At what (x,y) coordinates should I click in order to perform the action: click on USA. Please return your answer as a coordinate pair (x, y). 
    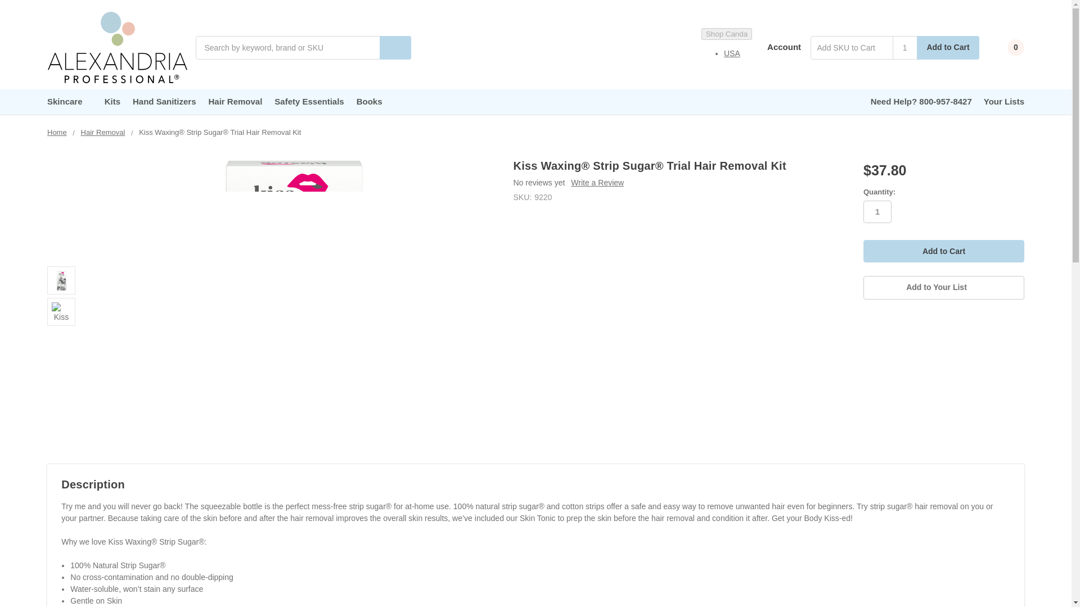
    Looking at the image, I should click on (731, 53).